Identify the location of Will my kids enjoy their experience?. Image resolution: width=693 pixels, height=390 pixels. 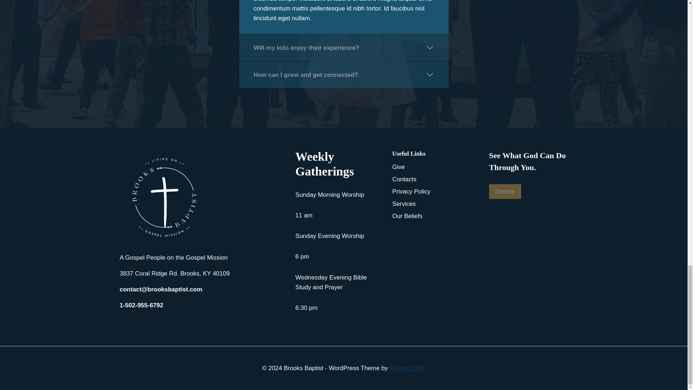
(344, 48).